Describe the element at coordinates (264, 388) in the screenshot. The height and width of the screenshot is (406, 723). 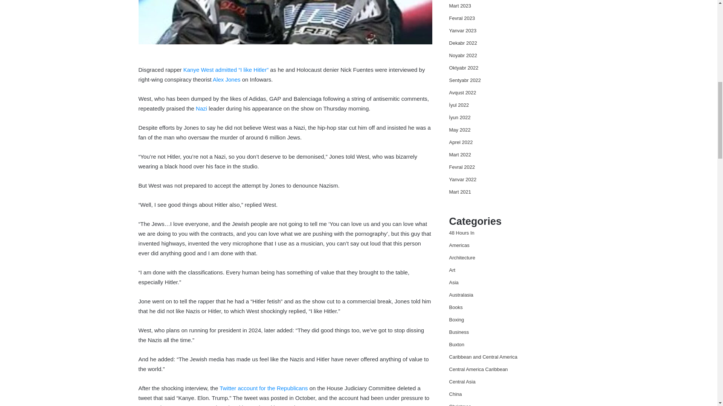
I see `Twitter account for the Republicans` at that location.